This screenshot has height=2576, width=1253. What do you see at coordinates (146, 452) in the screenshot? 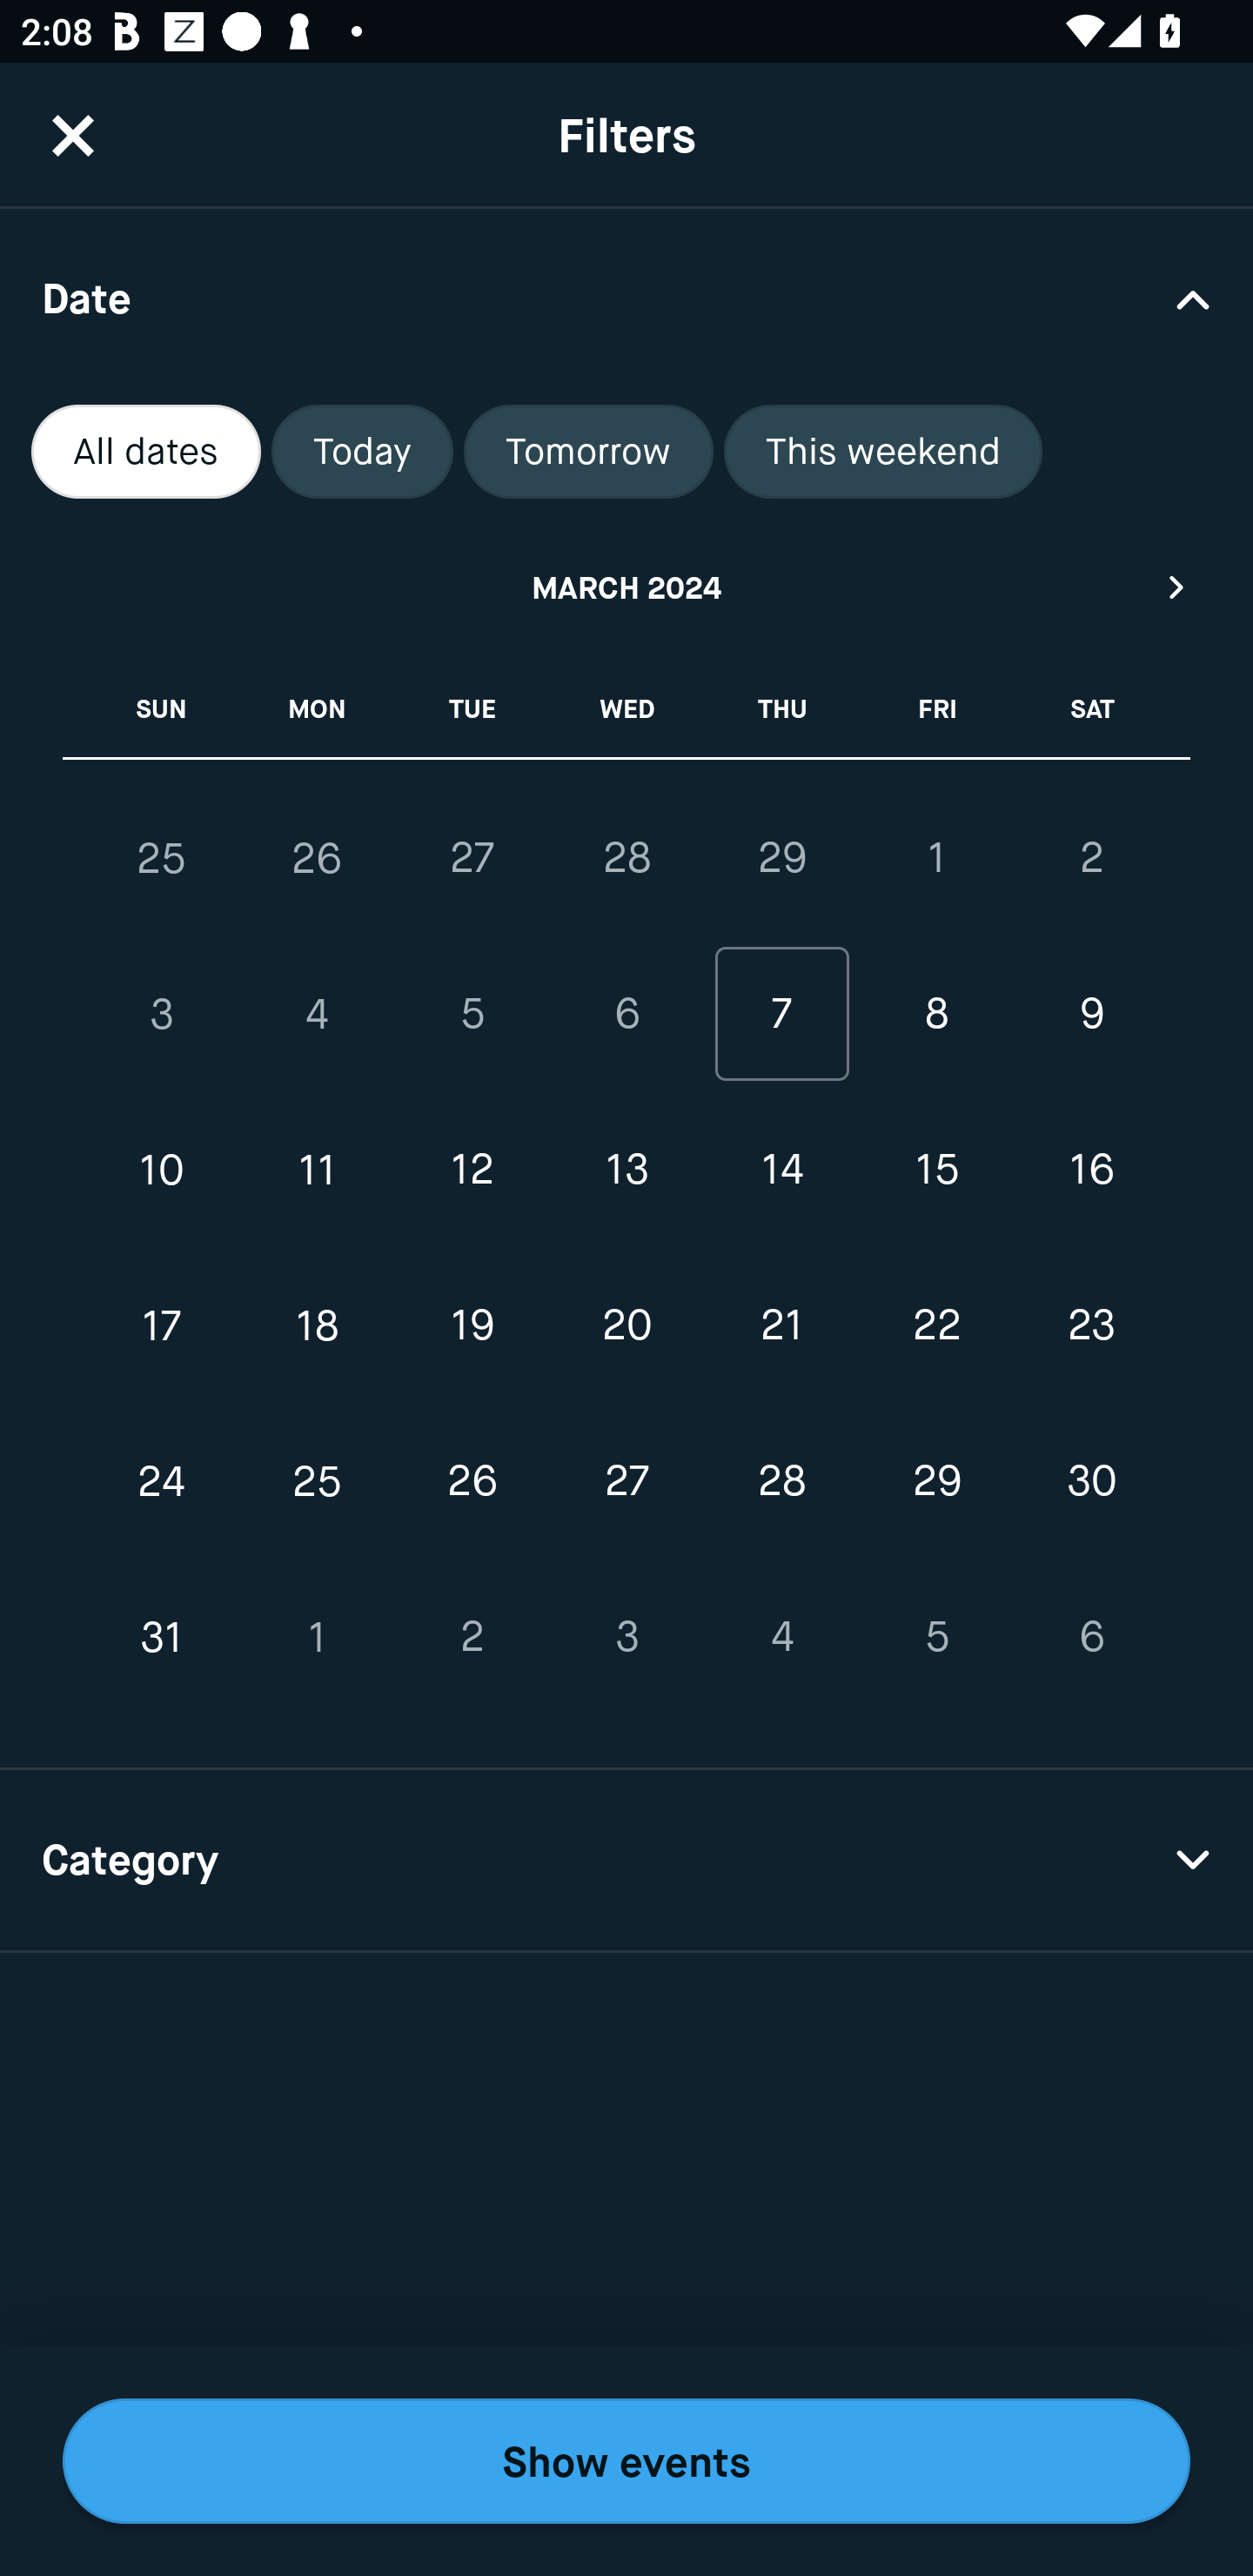
I see `All dates` at bounding box center [146, 452].